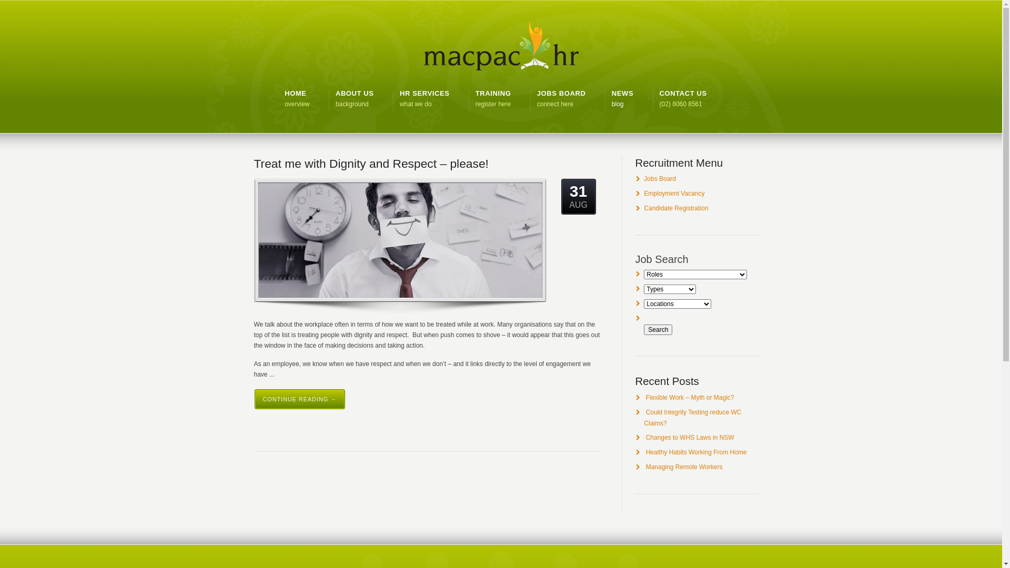 The height and width of the screenshot is (568, 1010). What do you see at coordinates (425, 99) in the screenshot?
I see `HR SERVICES
what we do` at bounding box center [425, 99].